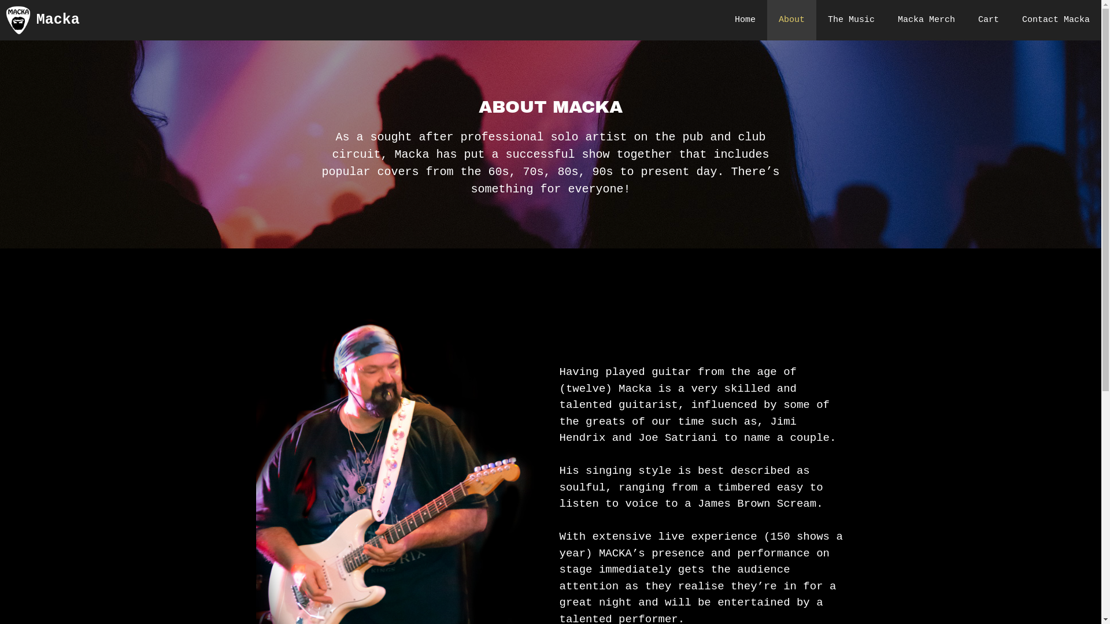 The image size is (1110, 624). What do you see at coordinates (18, 20) in the screenshot?
I see `Macka` at bounding box center [18, 20].